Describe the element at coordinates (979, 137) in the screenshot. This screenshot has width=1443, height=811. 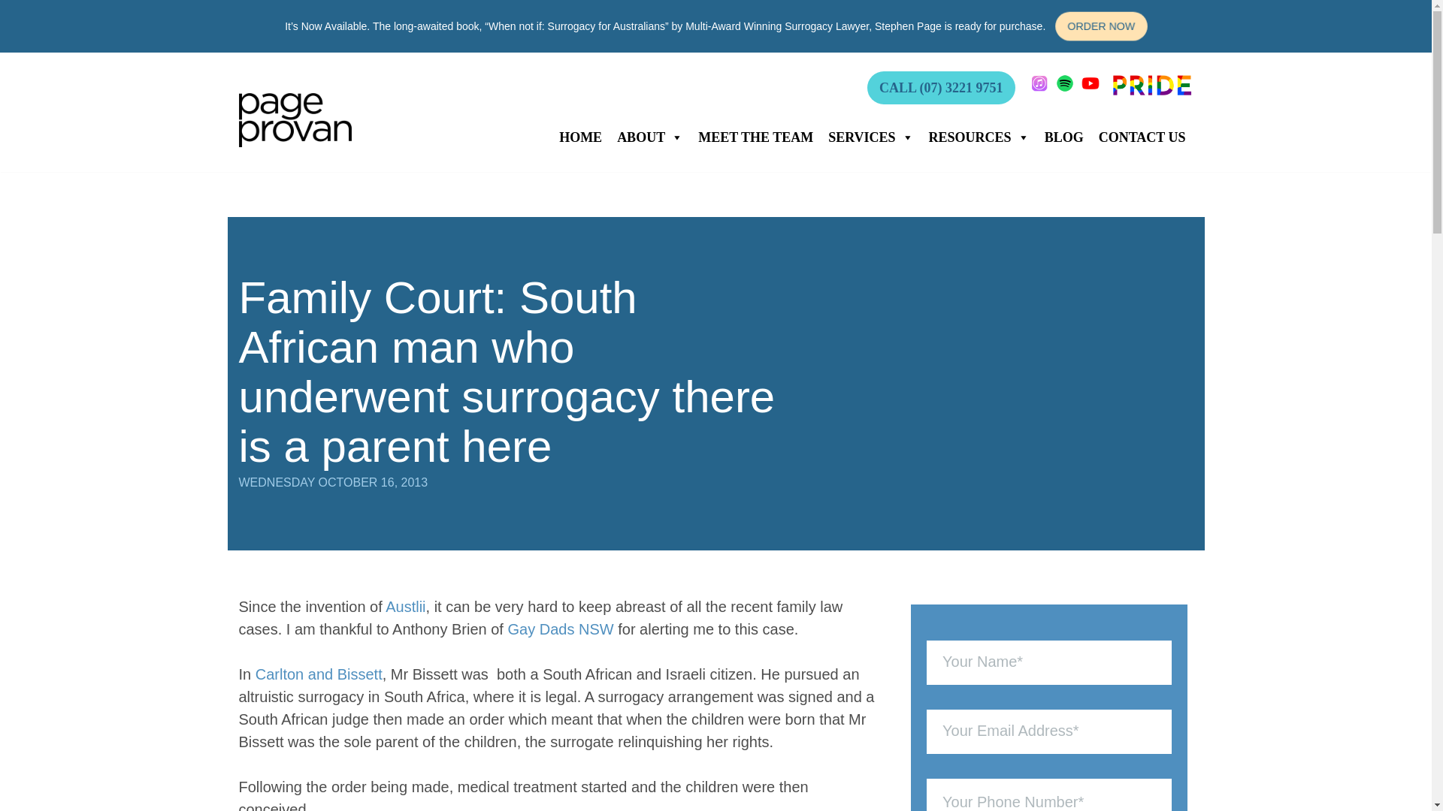
I see `RESOURCES` at that location.